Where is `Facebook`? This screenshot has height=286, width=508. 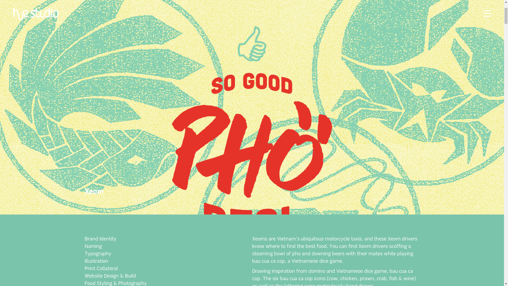 Facebook is located at coordinates (262, 239).